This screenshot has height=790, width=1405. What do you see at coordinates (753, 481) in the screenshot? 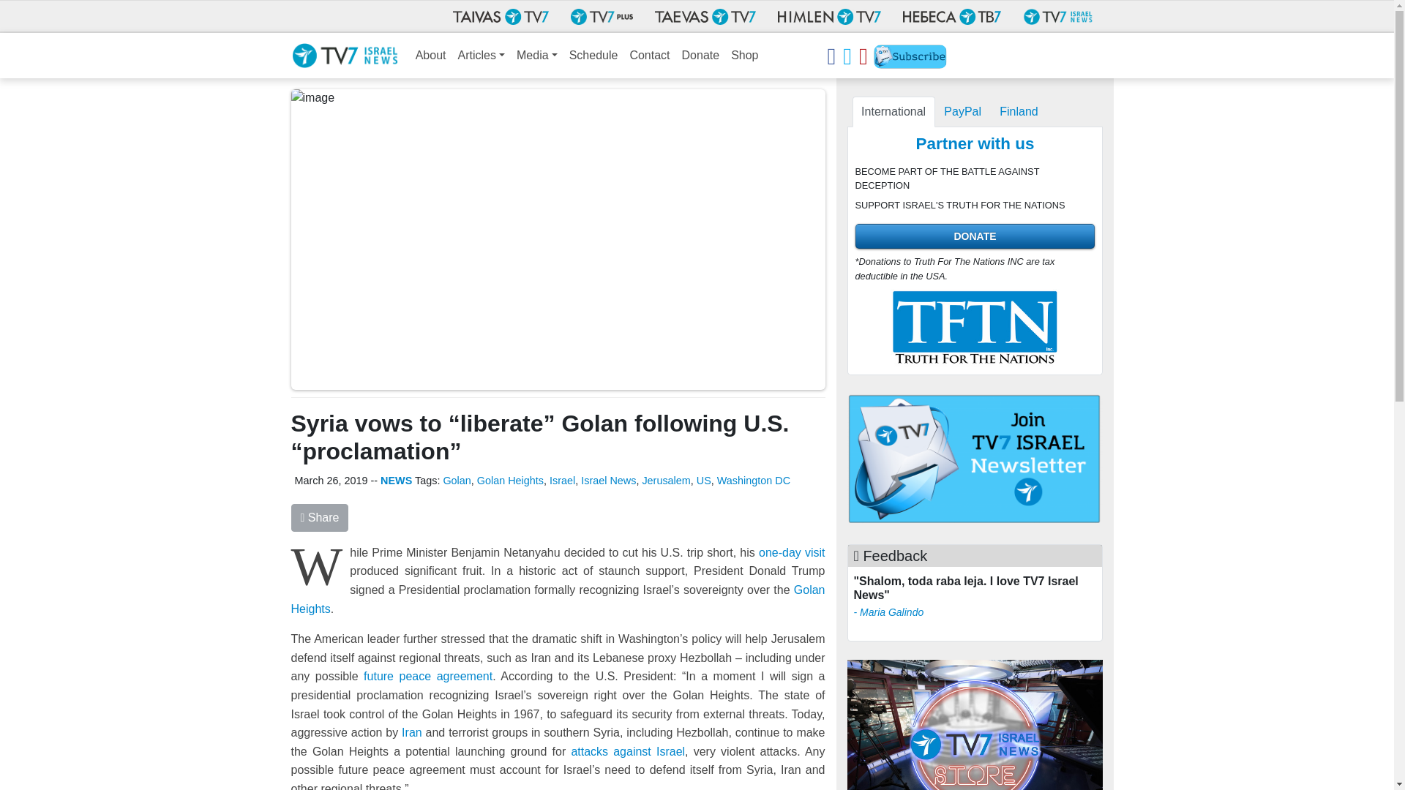
I see `Washington DC` at bounding box center [753, 481].